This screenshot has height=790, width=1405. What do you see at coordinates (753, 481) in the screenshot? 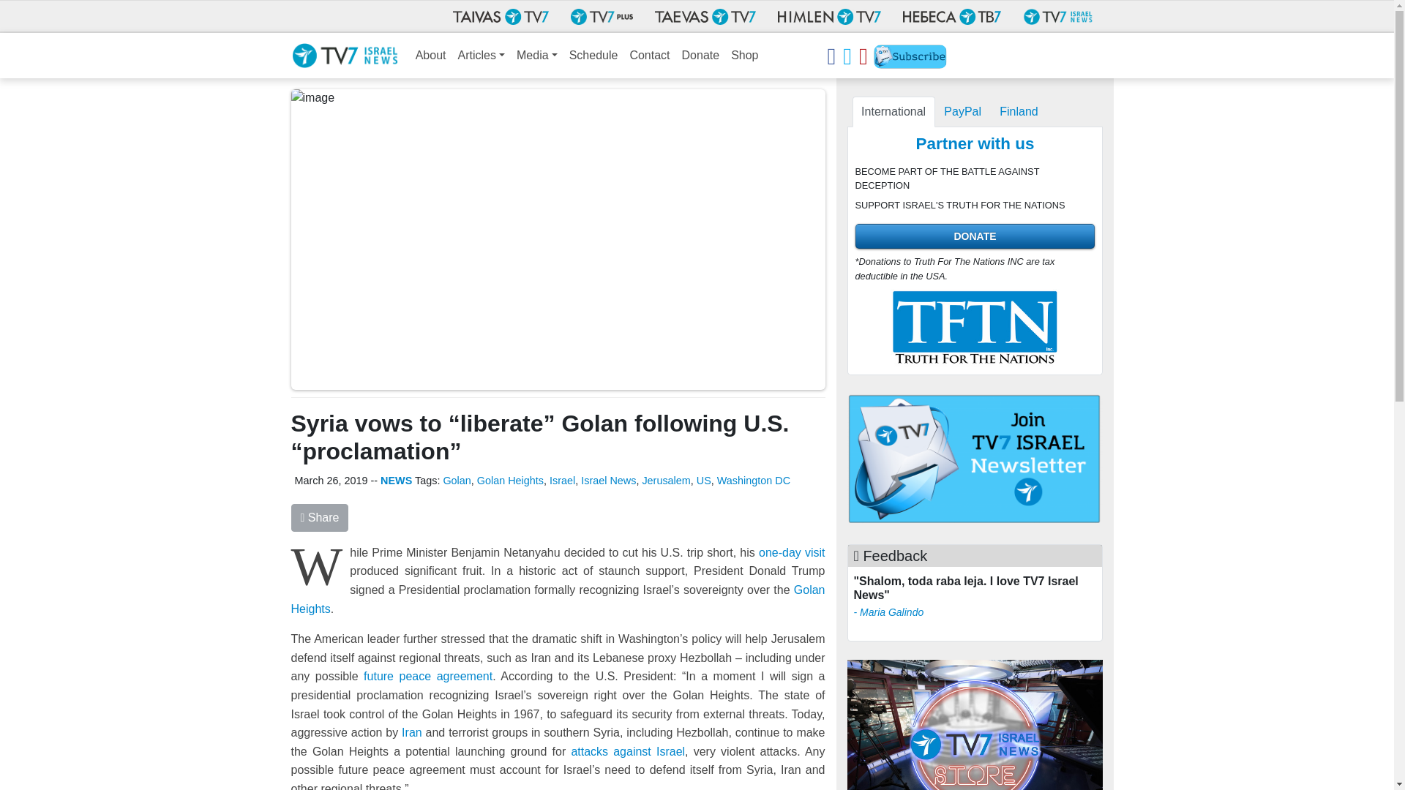
I see `Washington DC` at bounding box center [753, 481].